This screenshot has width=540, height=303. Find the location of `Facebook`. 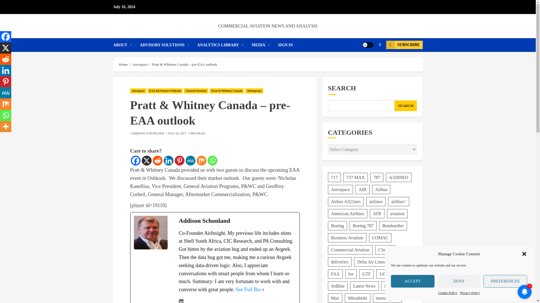

Facebook is located at coordinates (136, 160).